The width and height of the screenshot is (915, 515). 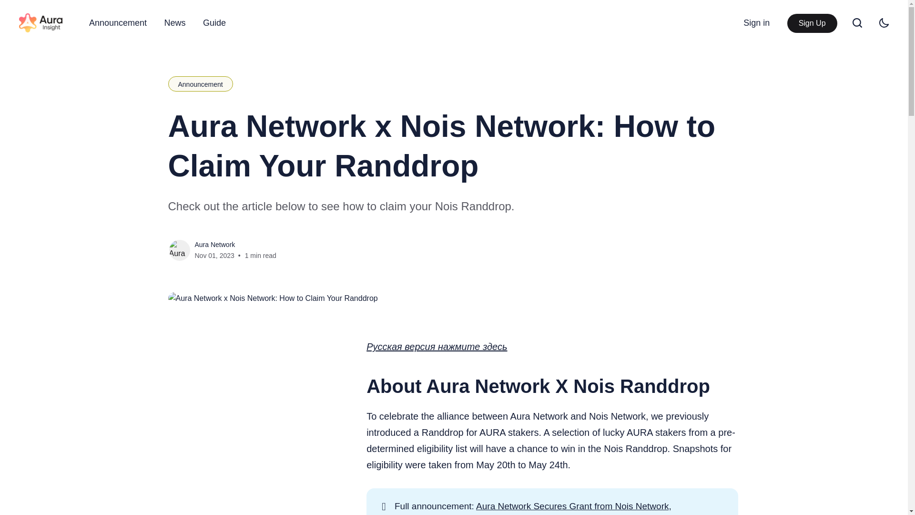 I want to click on Sign in, so click(x=756, y=23).